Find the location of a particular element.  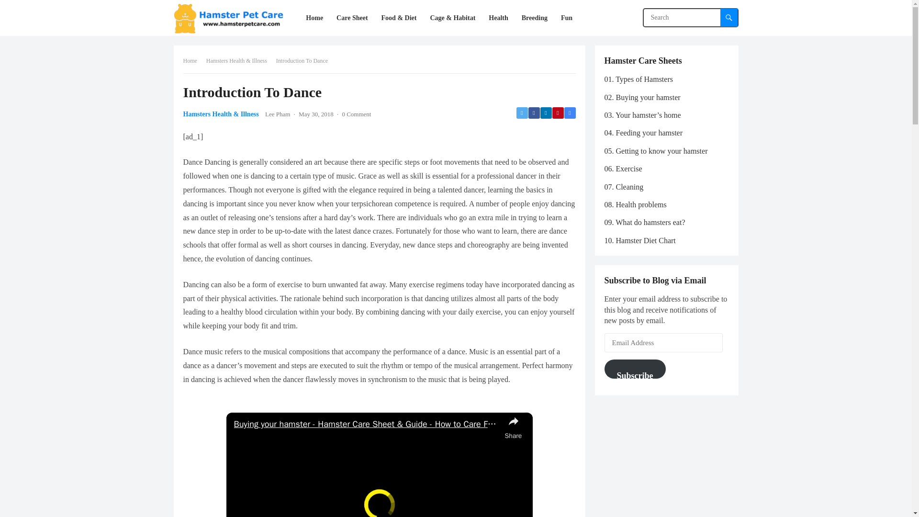

Care Sheet is located at coordinates (352, 18).